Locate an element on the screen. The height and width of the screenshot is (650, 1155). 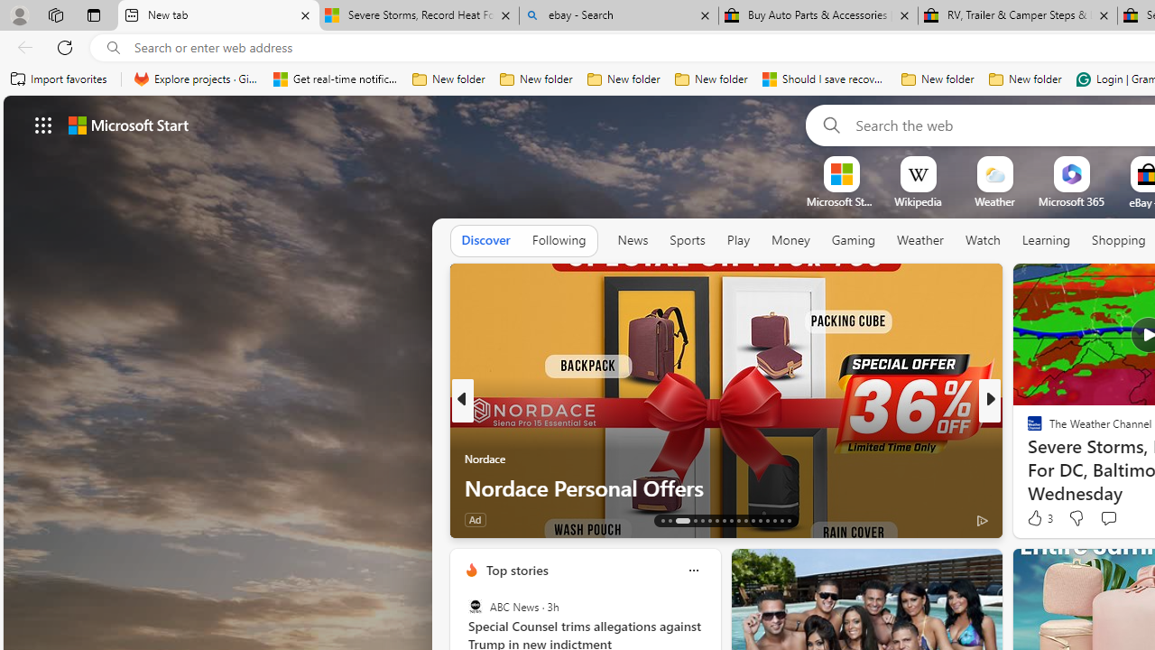
AutomationID: tab-18 is located at coordinates (709, 520).